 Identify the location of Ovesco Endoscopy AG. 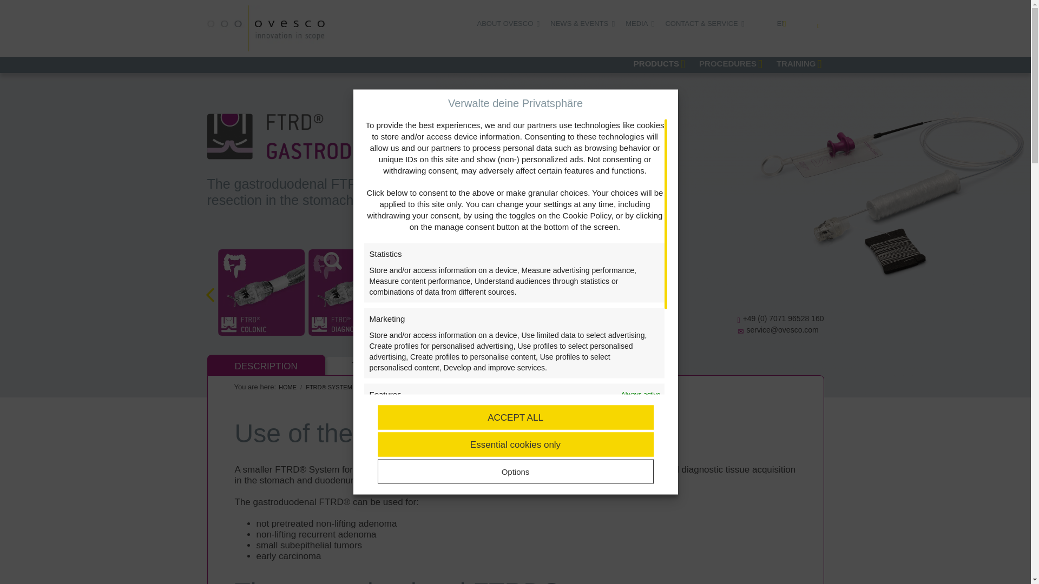
(265, 28).